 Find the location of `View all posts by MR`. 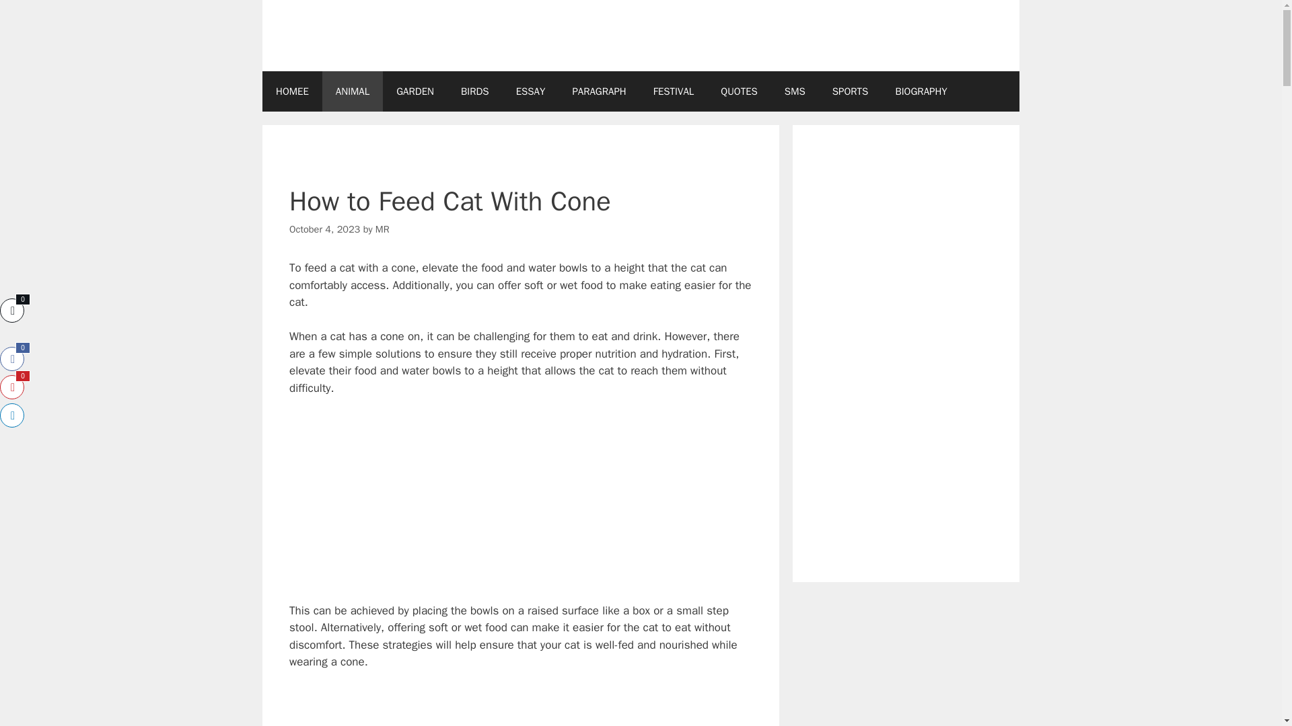

View all posts by MR is located at coordinates (382, 229).